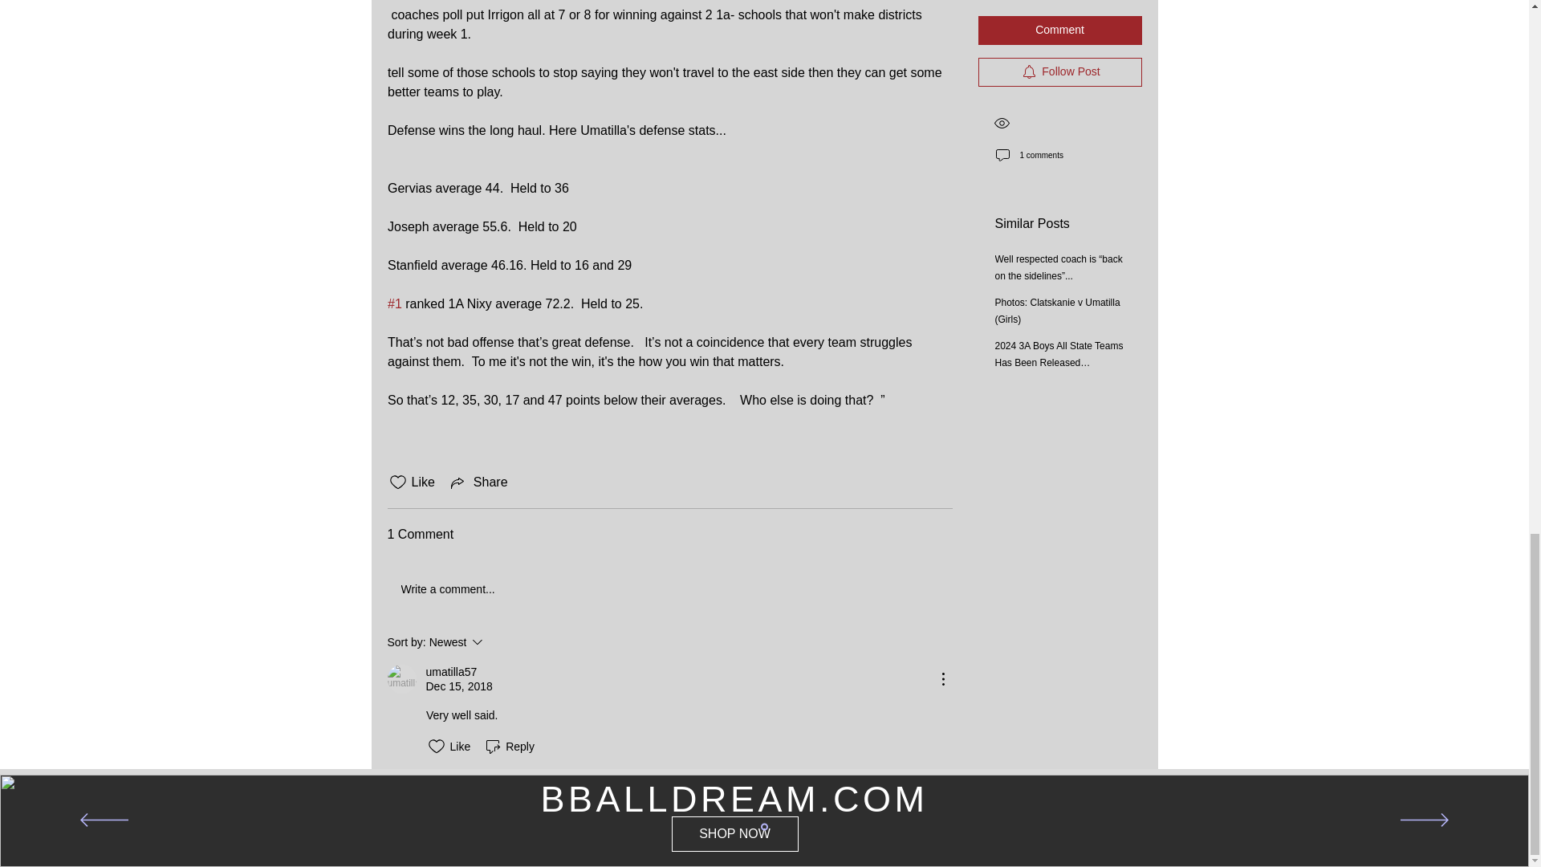 The image size is (1541, 867). What do you see at coordinates (669, 589) in the screenshot?
I see `umatilla57` at bounding box center [669, 589].